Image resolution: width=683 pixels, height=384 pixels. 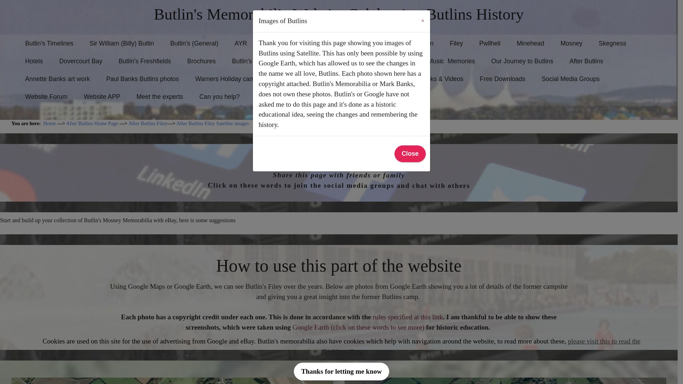 What do you see at coordinates (522, 61) in the screenshot?
I see `Our Journey to Butlins` at bounding box center [522, 61].